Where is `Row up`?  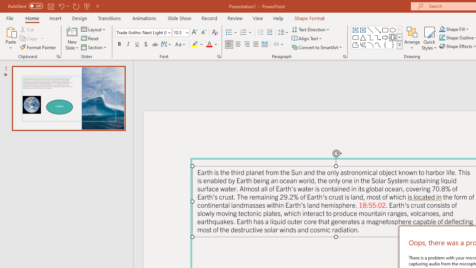
Row up is located at coordinates (399, 30).